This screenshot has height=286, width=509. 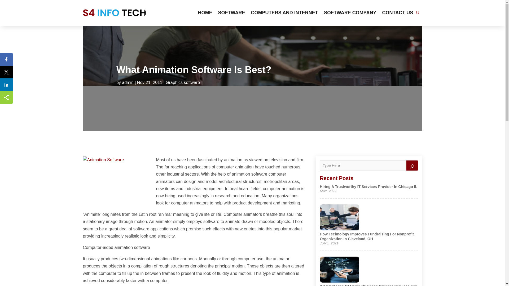 I want to click on CONTACT US, so click(x=398, y=13).